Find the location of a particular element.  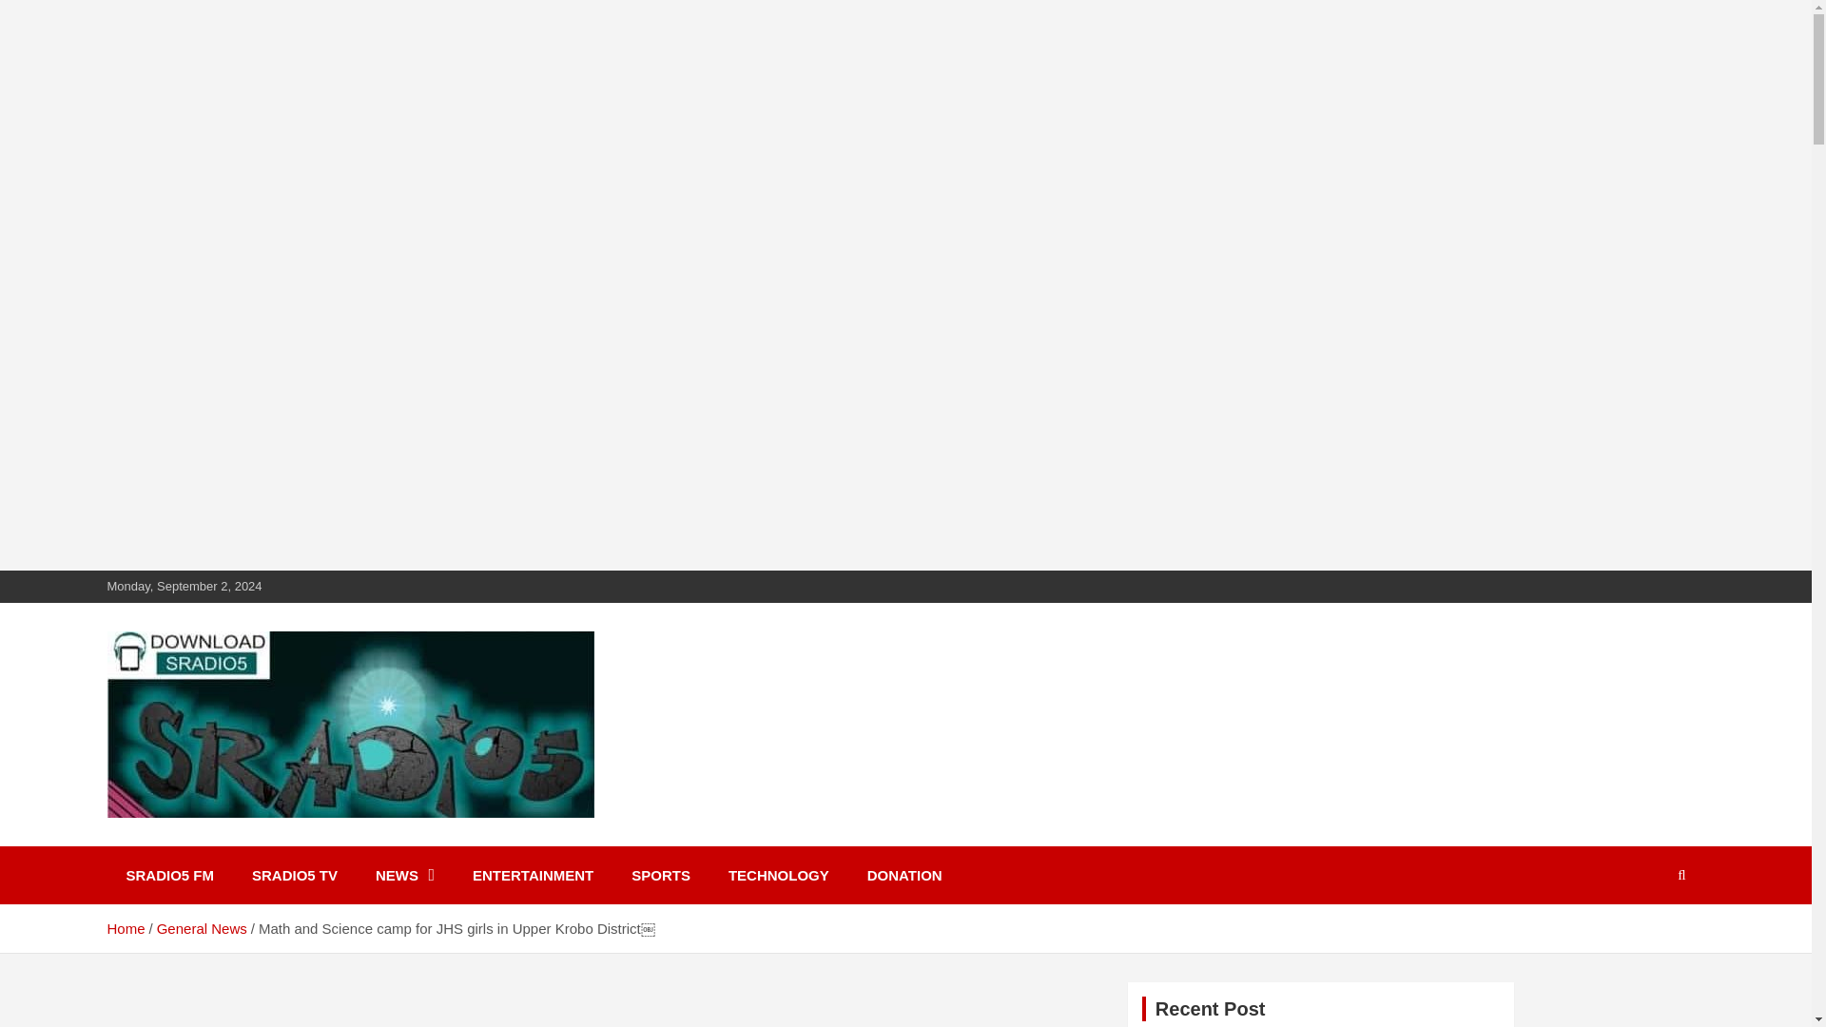

Home is located at coordinates (125, 928).